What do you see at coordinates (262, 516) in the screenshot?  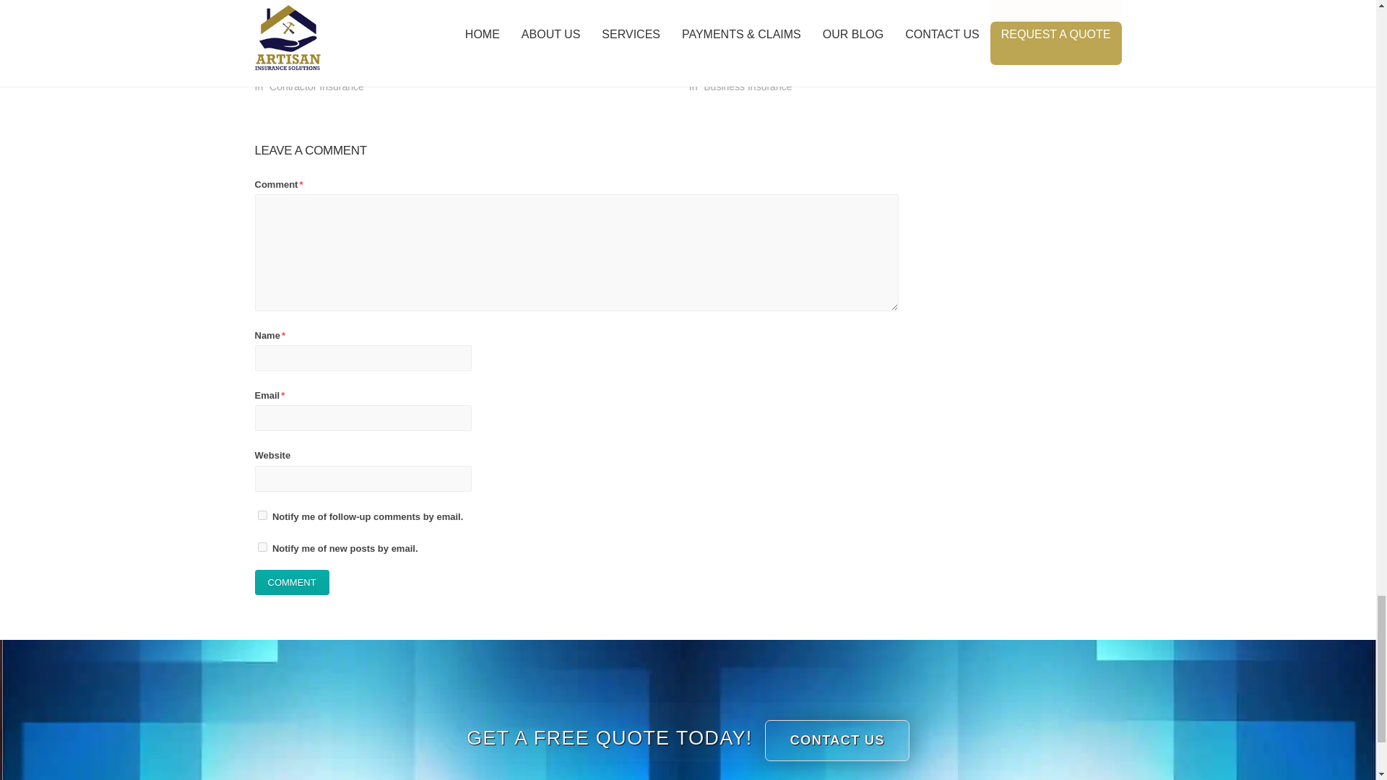 I see `subscribe` at bounding box center [262, 516].